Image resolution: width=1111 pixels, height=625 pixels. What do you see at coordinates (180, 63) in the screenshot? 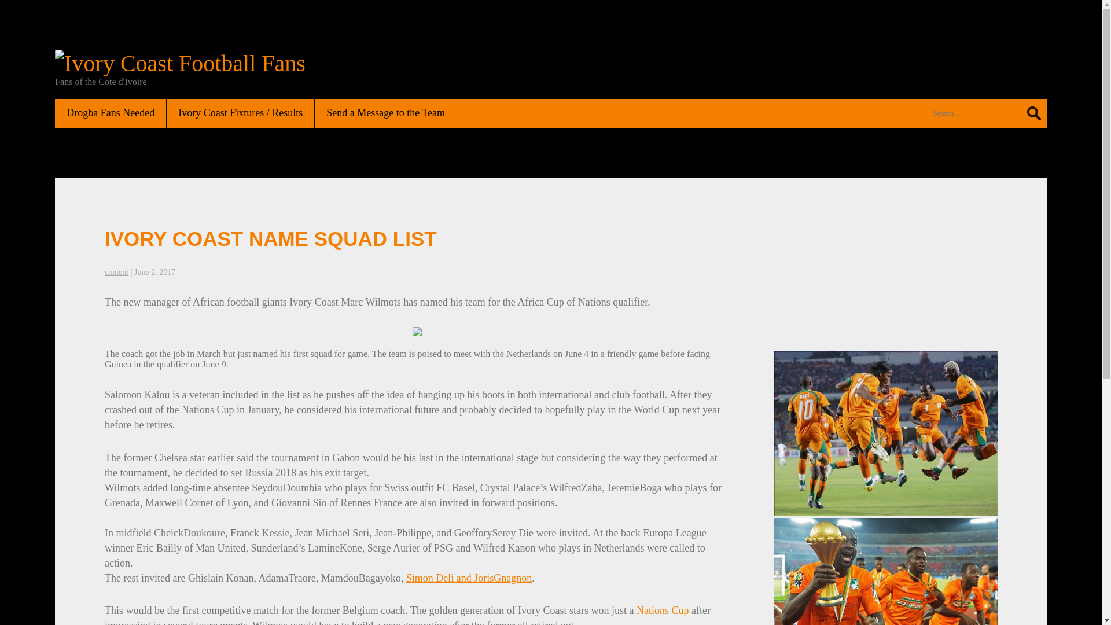
I see `Ivory Coast Football Fans` at bounding box center [180, 63].